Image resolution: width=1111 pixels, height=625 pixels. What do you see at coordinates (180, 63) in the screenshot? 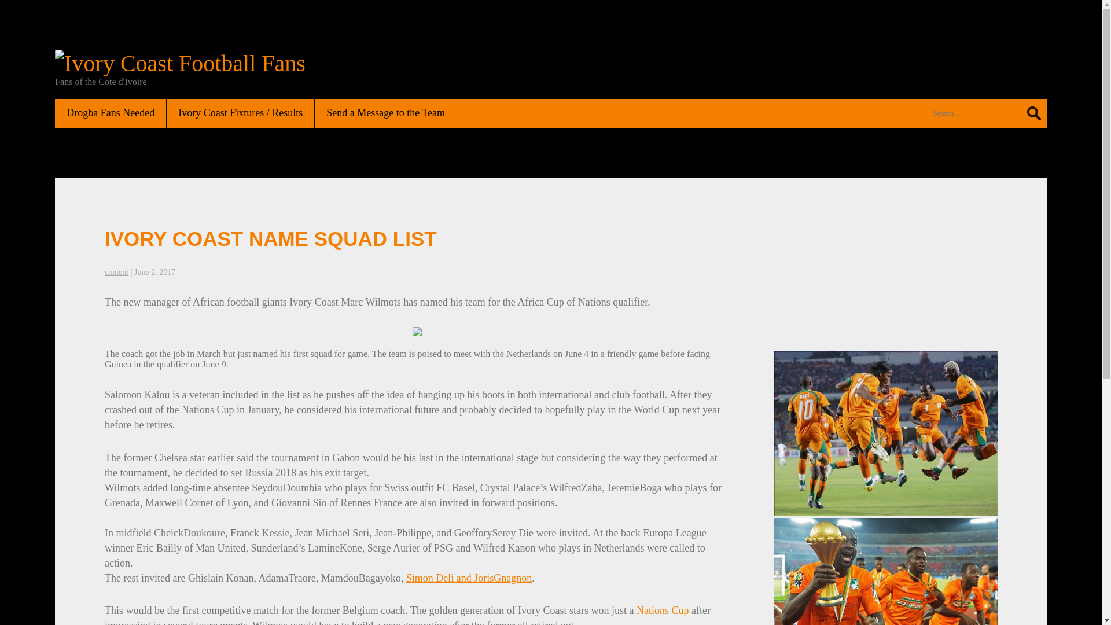
I see `Ivory Coast Football Fans` at bounding box center [180, 63].